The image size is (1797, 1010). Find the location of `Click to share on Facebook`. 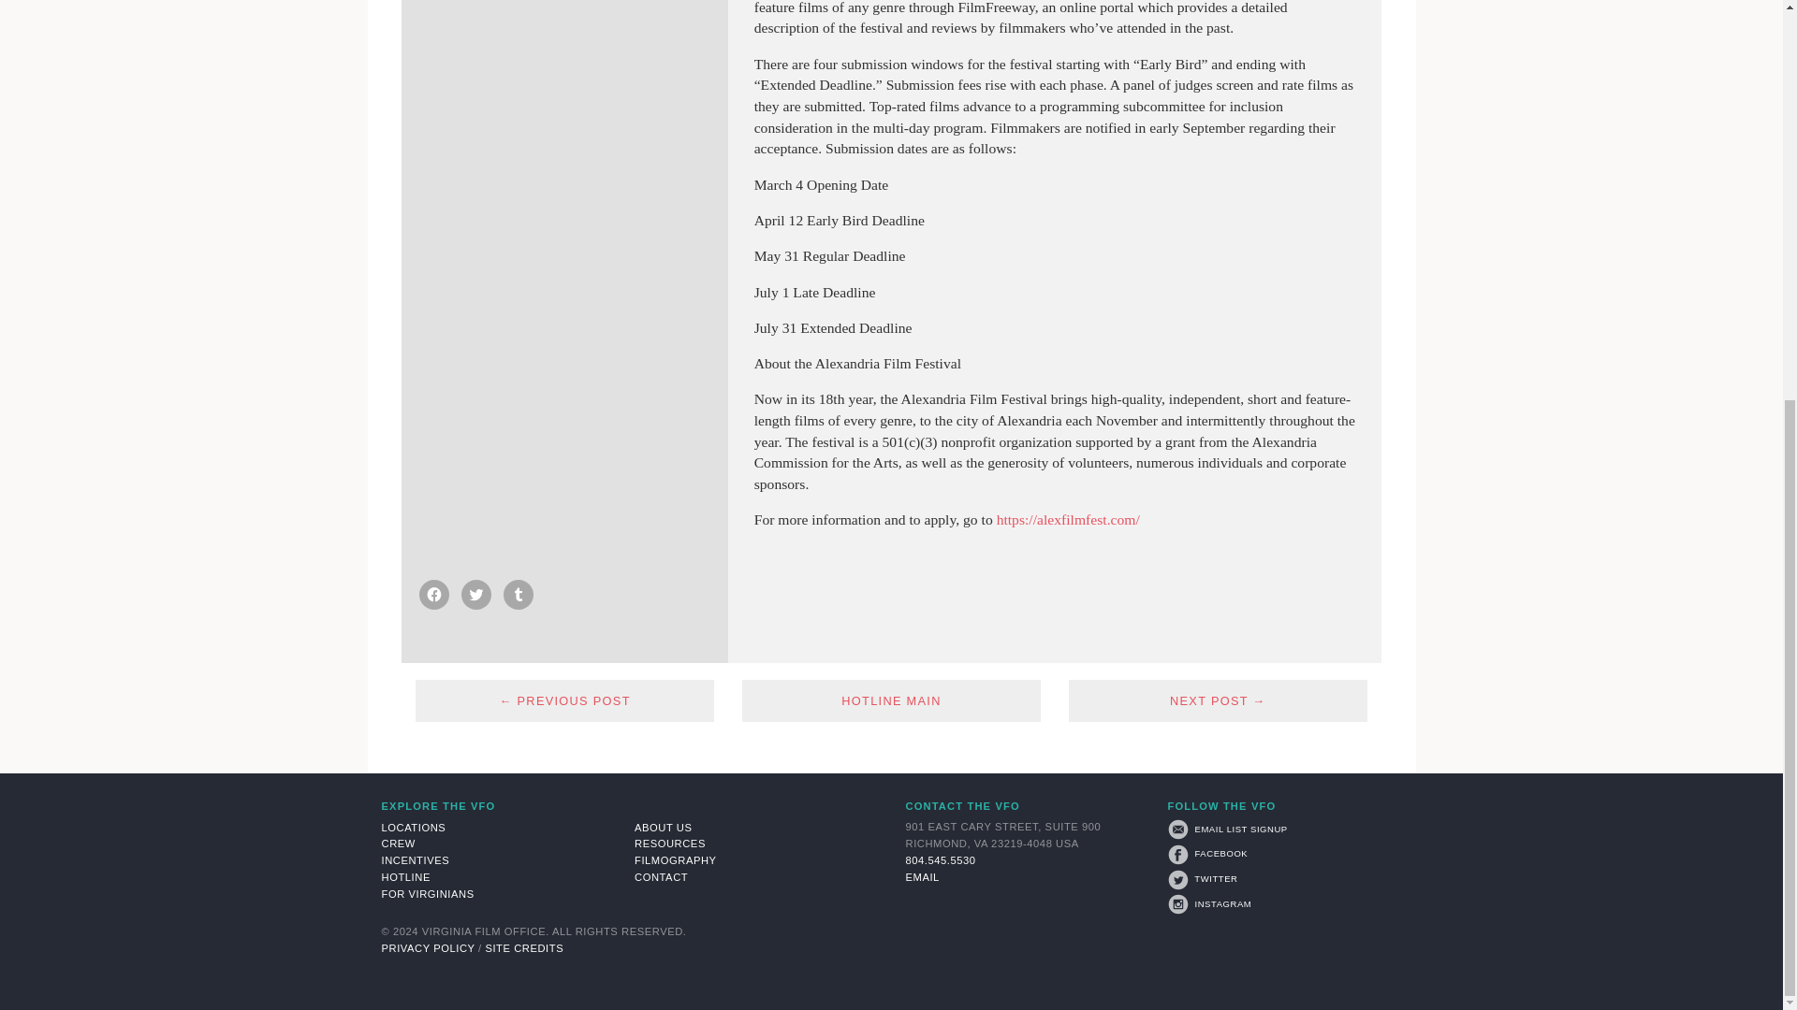

Click to share on Facebook is located at coordinates (434, 595).